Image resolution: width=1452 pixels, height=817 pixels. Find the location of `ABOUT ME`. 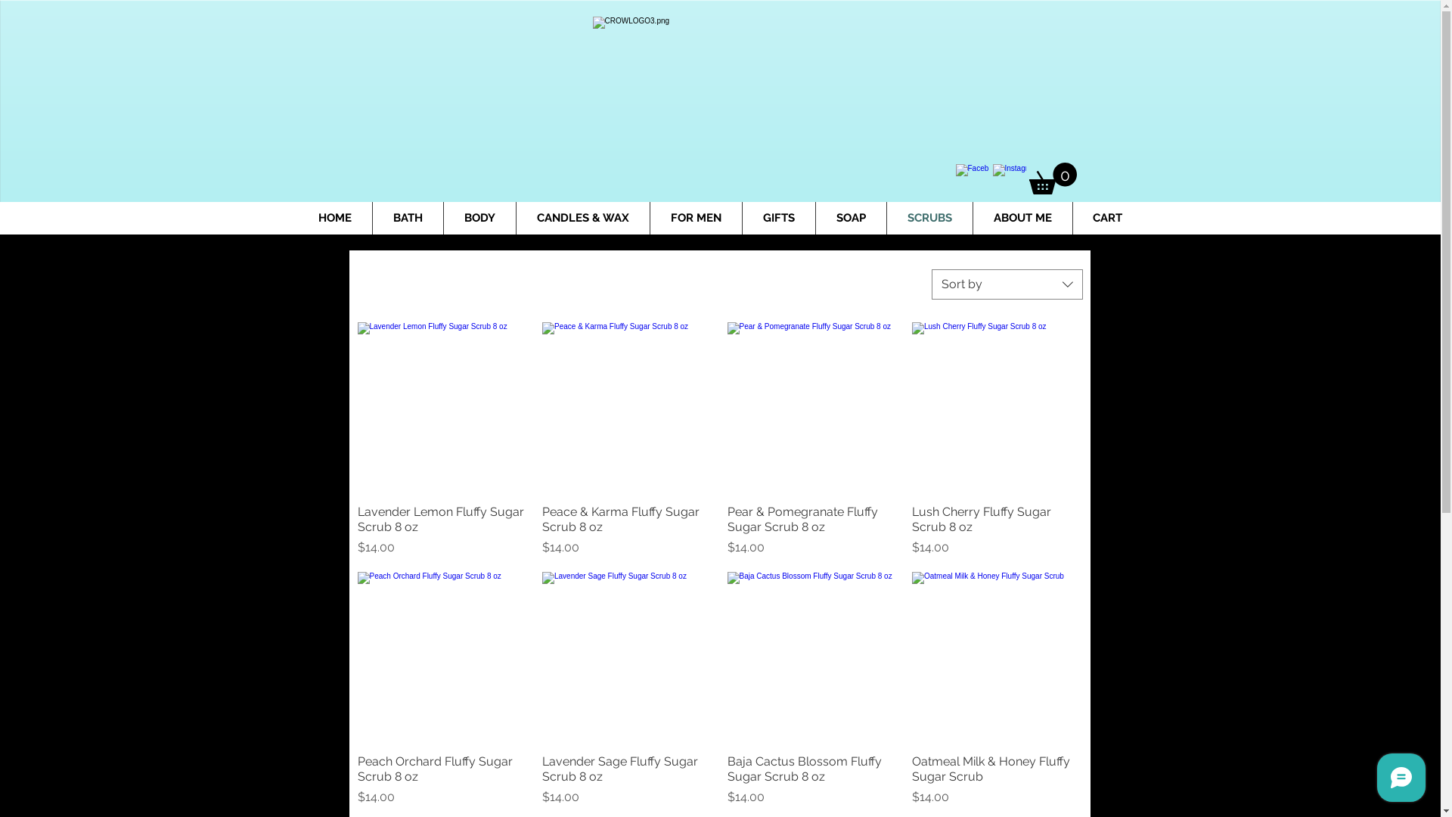

ABOUT ME is located at coordinates (1022, 218).